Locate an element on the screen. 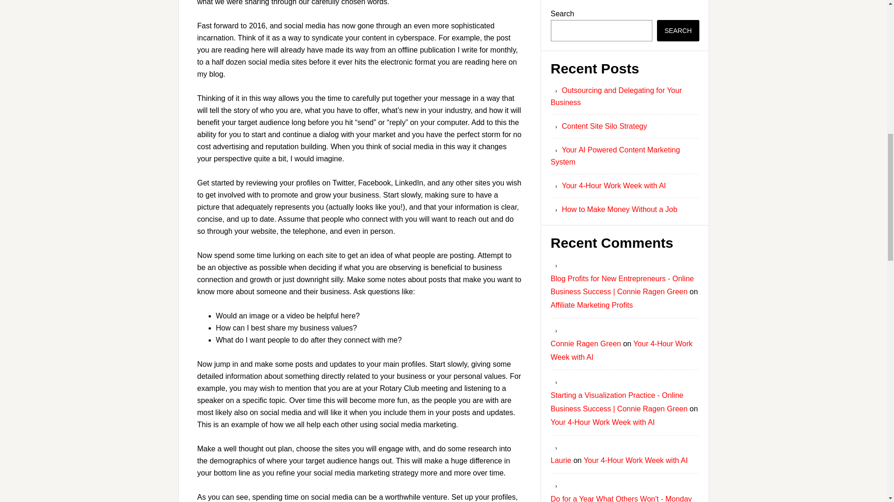 The width and height of the screenshot is (894, 502). Your AI Powered Content Marketing System is located at coordinates (615, 156).